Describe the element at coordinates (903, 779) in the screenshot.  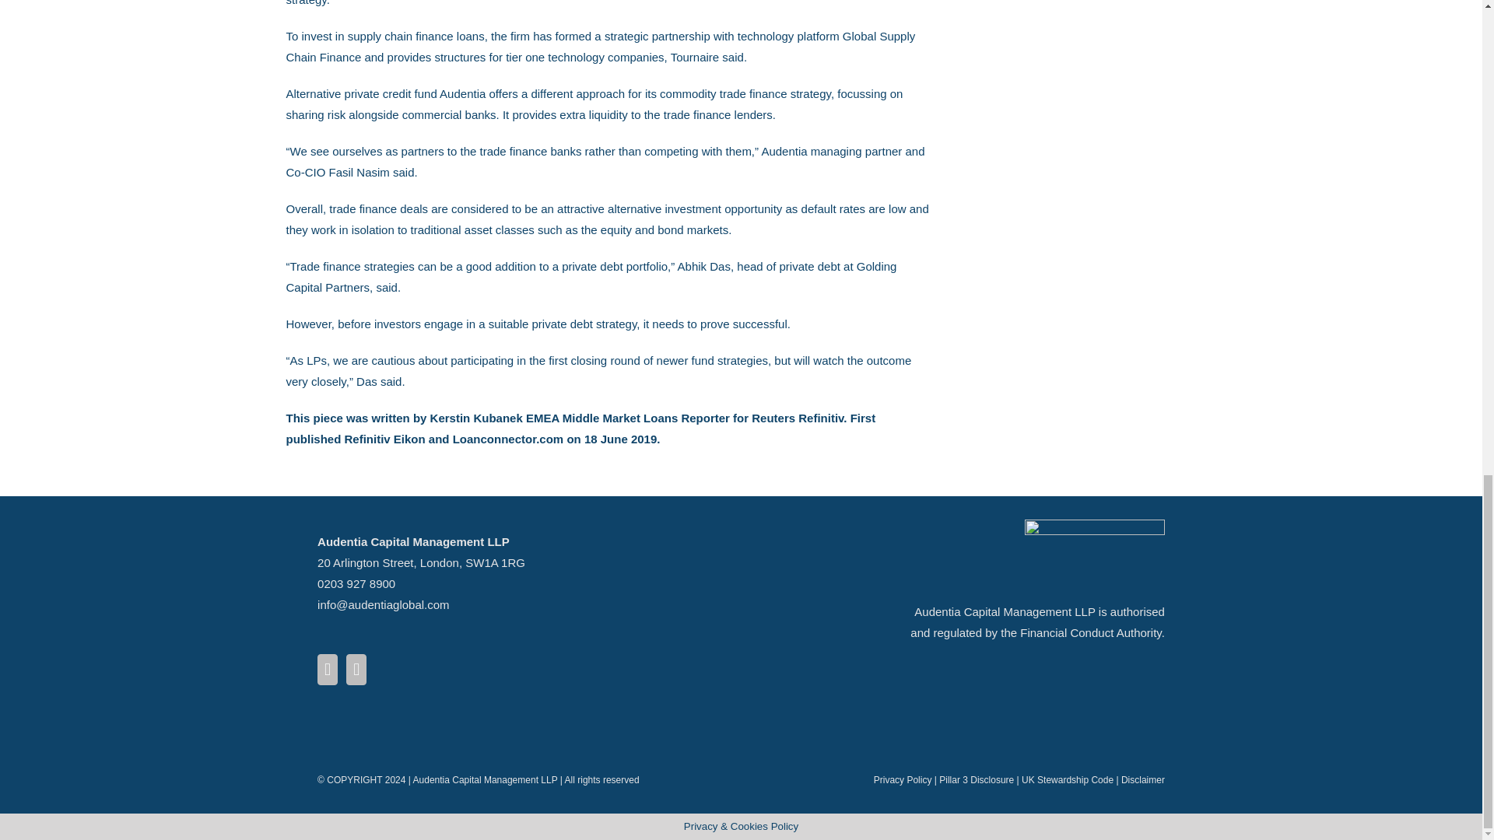
I see `Privacy Policy` at that location.